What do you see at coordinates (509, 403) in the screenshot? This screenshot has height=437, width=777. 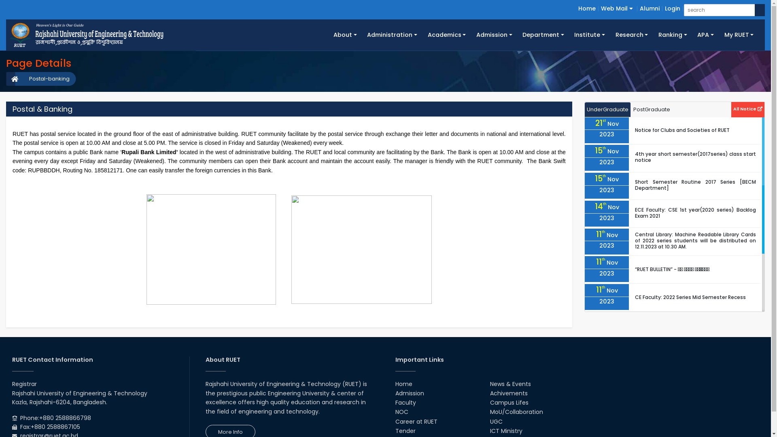 I see `Campus Lifes` at bounding box center [509, 403].